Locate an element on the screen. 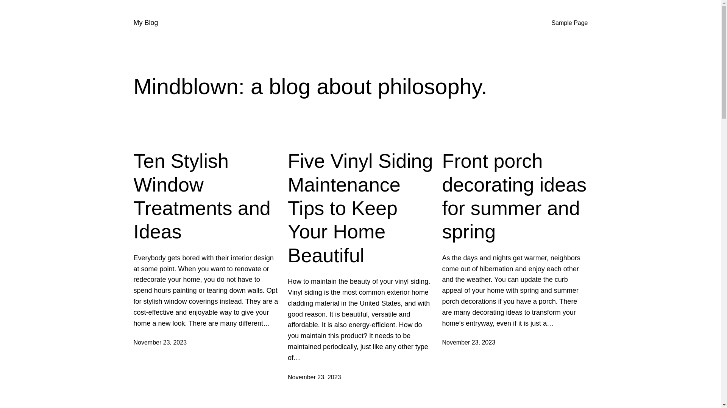  November 23, 2023 is located at coordinates (314, 377).